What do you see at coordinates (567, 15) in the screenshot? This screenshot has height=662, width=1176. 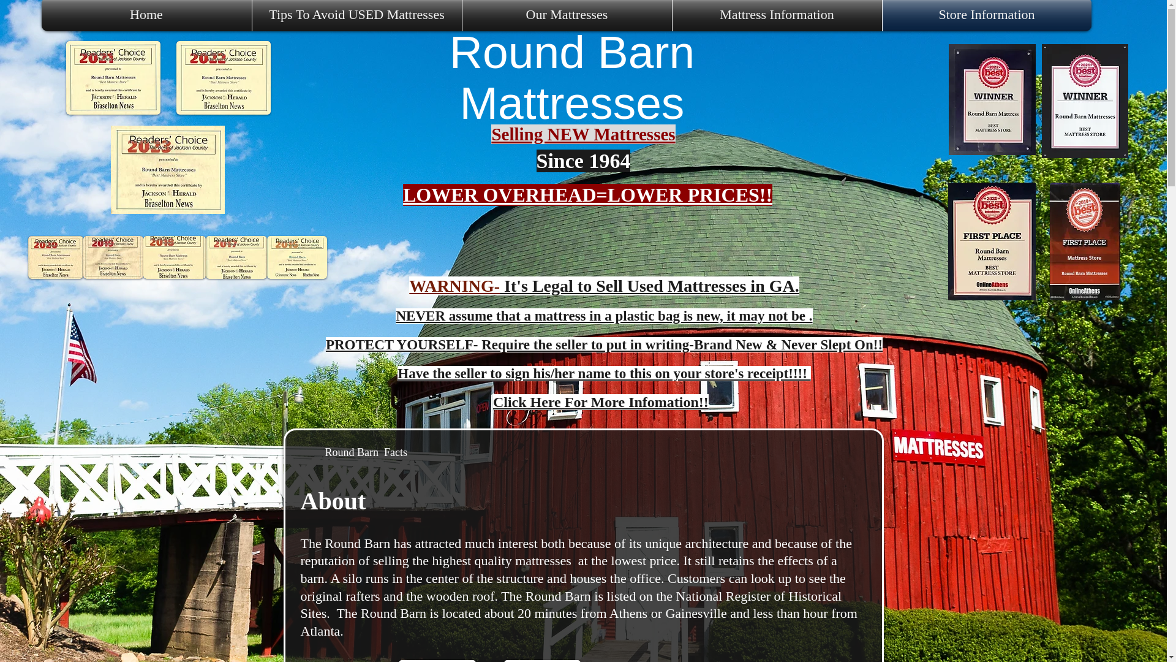 I see `Our Mattresses` at bounding box center [567, 15].